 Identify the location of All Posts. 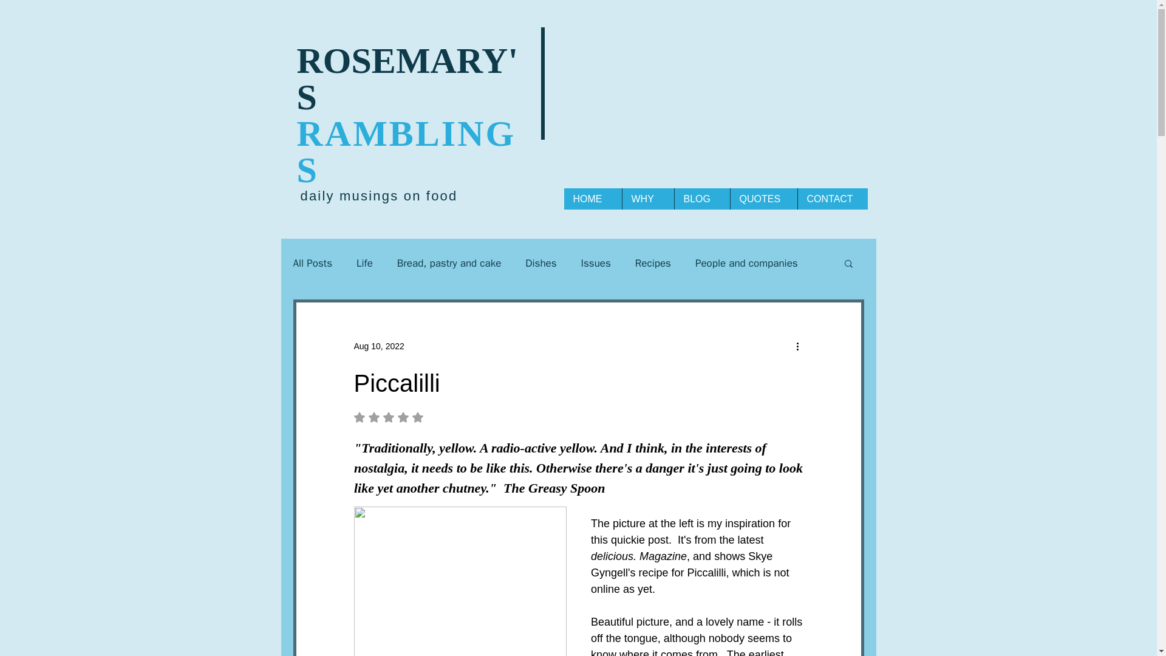
(540, 263).